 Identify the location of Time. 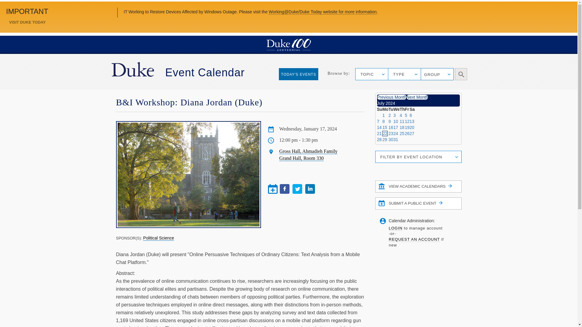
(271, 140).